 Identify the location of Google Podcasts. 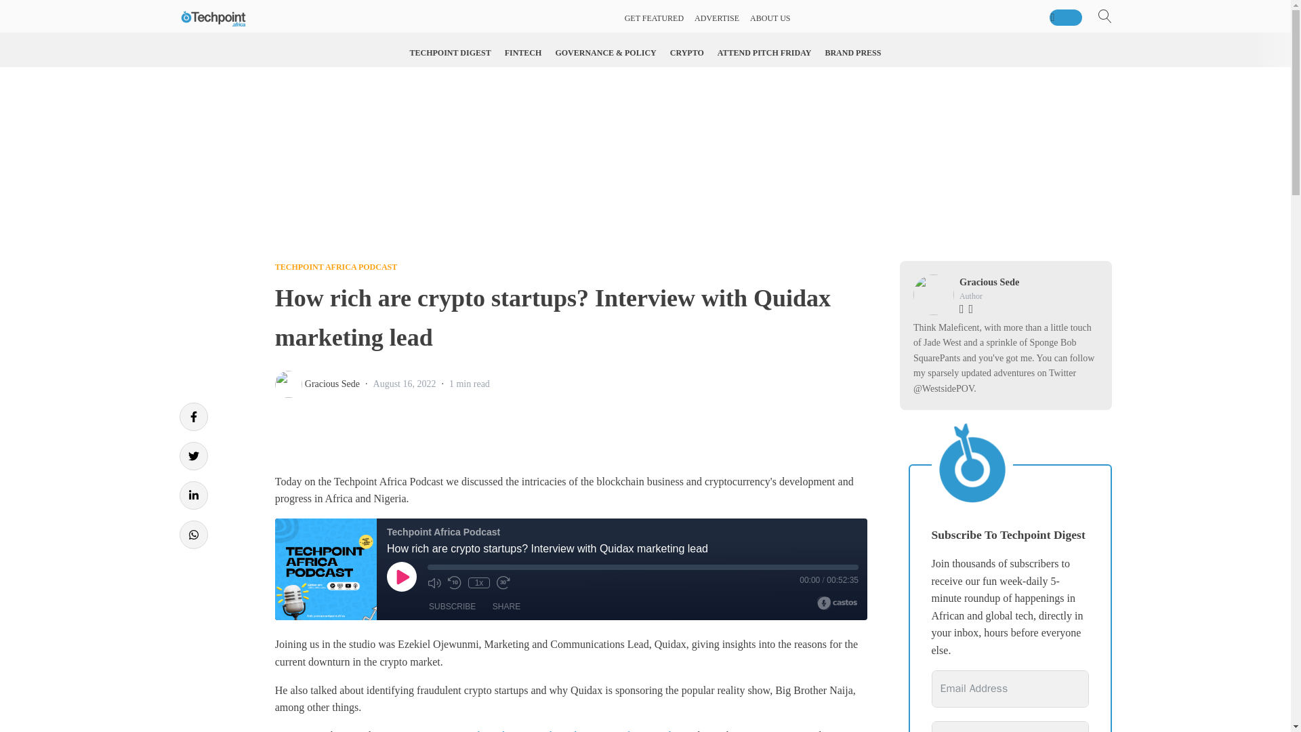
(489, 731).